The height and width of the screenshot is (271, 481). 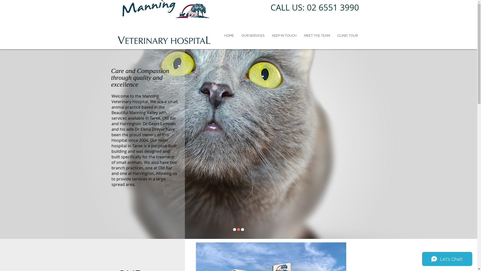 What do you see at coordinates (229, 36) in the screenshot?
I see `HOME` at bounding box center [229, 36].